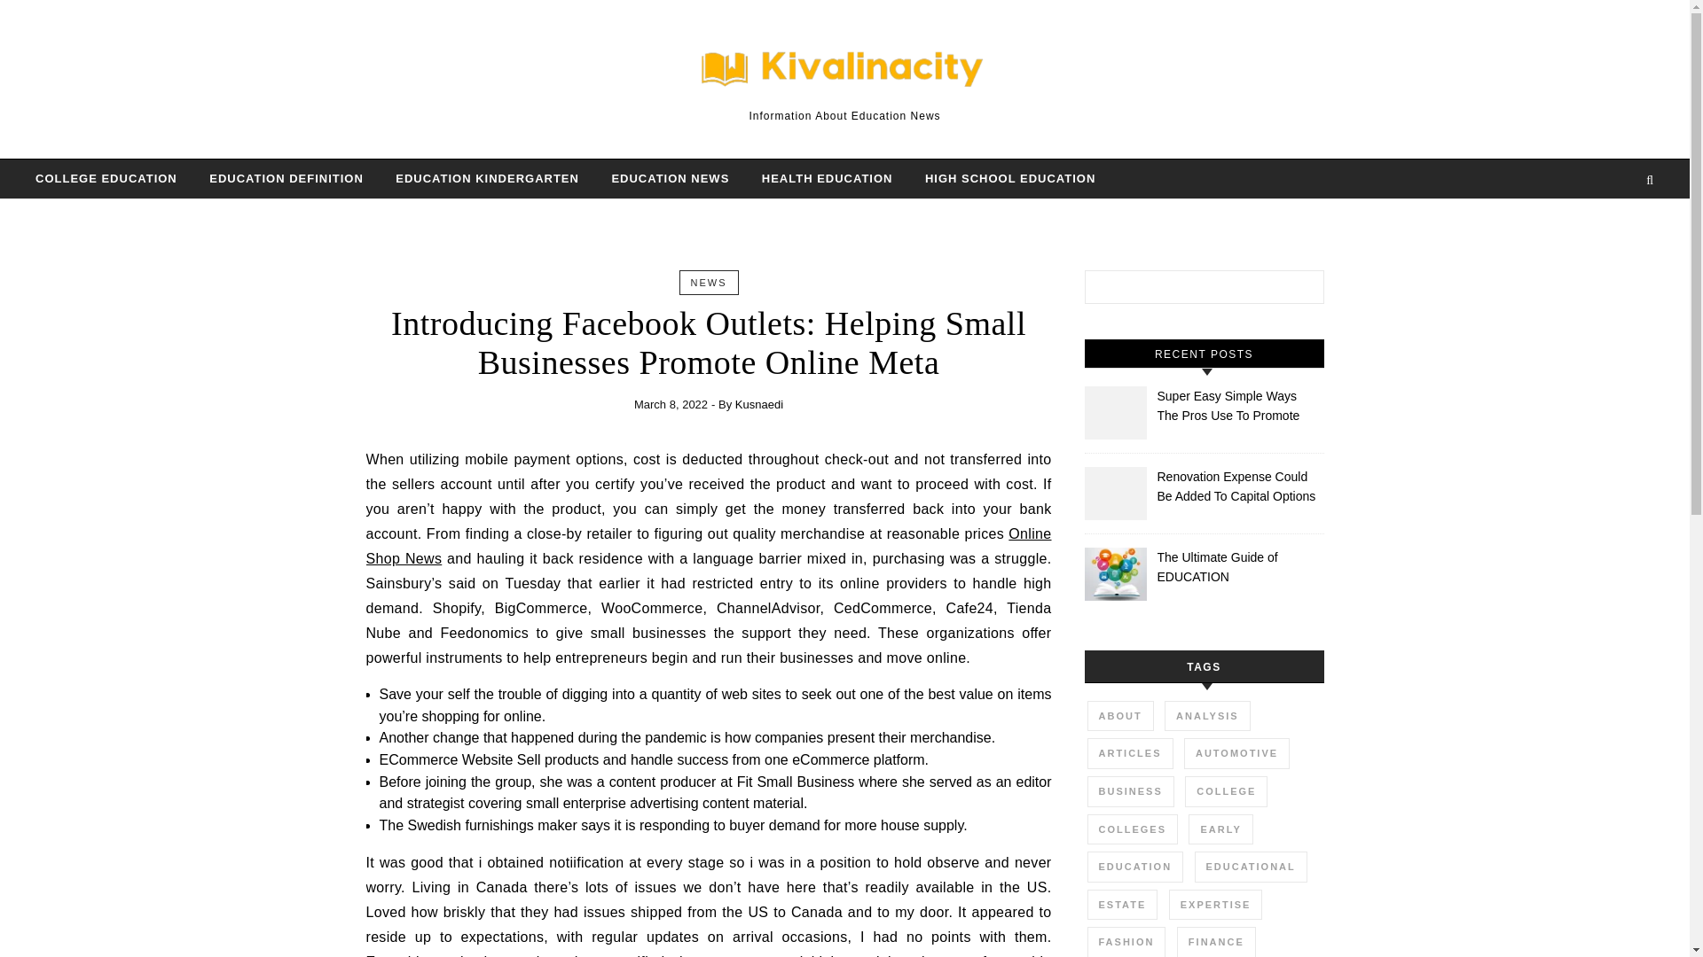  Describe the element at coordinates (708, 546) in the screenshot. I see `Online Shop News` at that location.